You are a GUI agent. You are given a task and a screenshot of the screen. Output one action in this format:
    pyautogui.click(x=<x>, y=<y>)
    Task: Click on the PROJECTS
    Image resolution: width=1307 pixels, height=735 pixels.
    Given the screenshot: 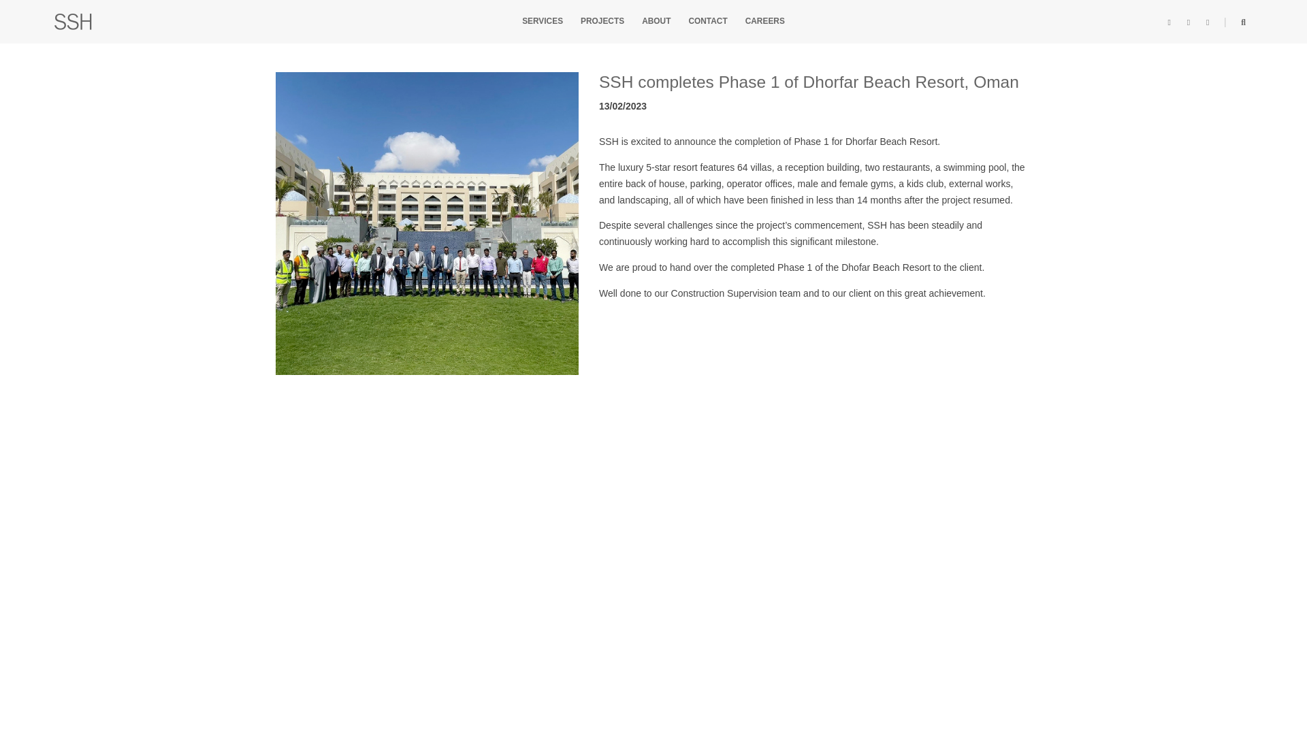 What is the action you would take?
    pyautogui.click(x=602, y=20)
    